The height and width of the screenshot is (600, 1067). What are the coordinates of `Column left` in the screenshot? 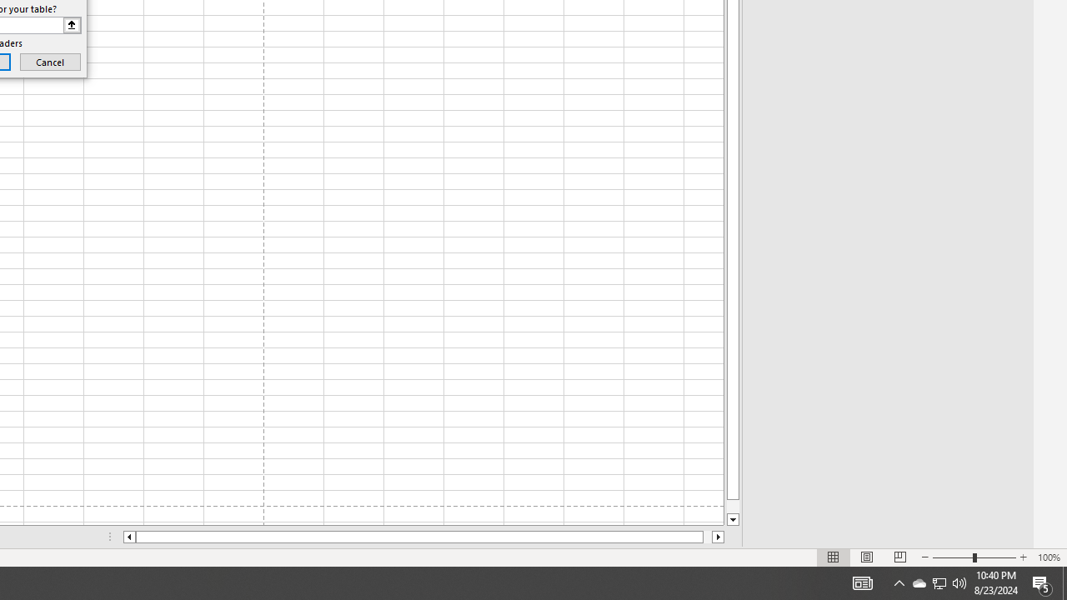 It's located at (128, 537).